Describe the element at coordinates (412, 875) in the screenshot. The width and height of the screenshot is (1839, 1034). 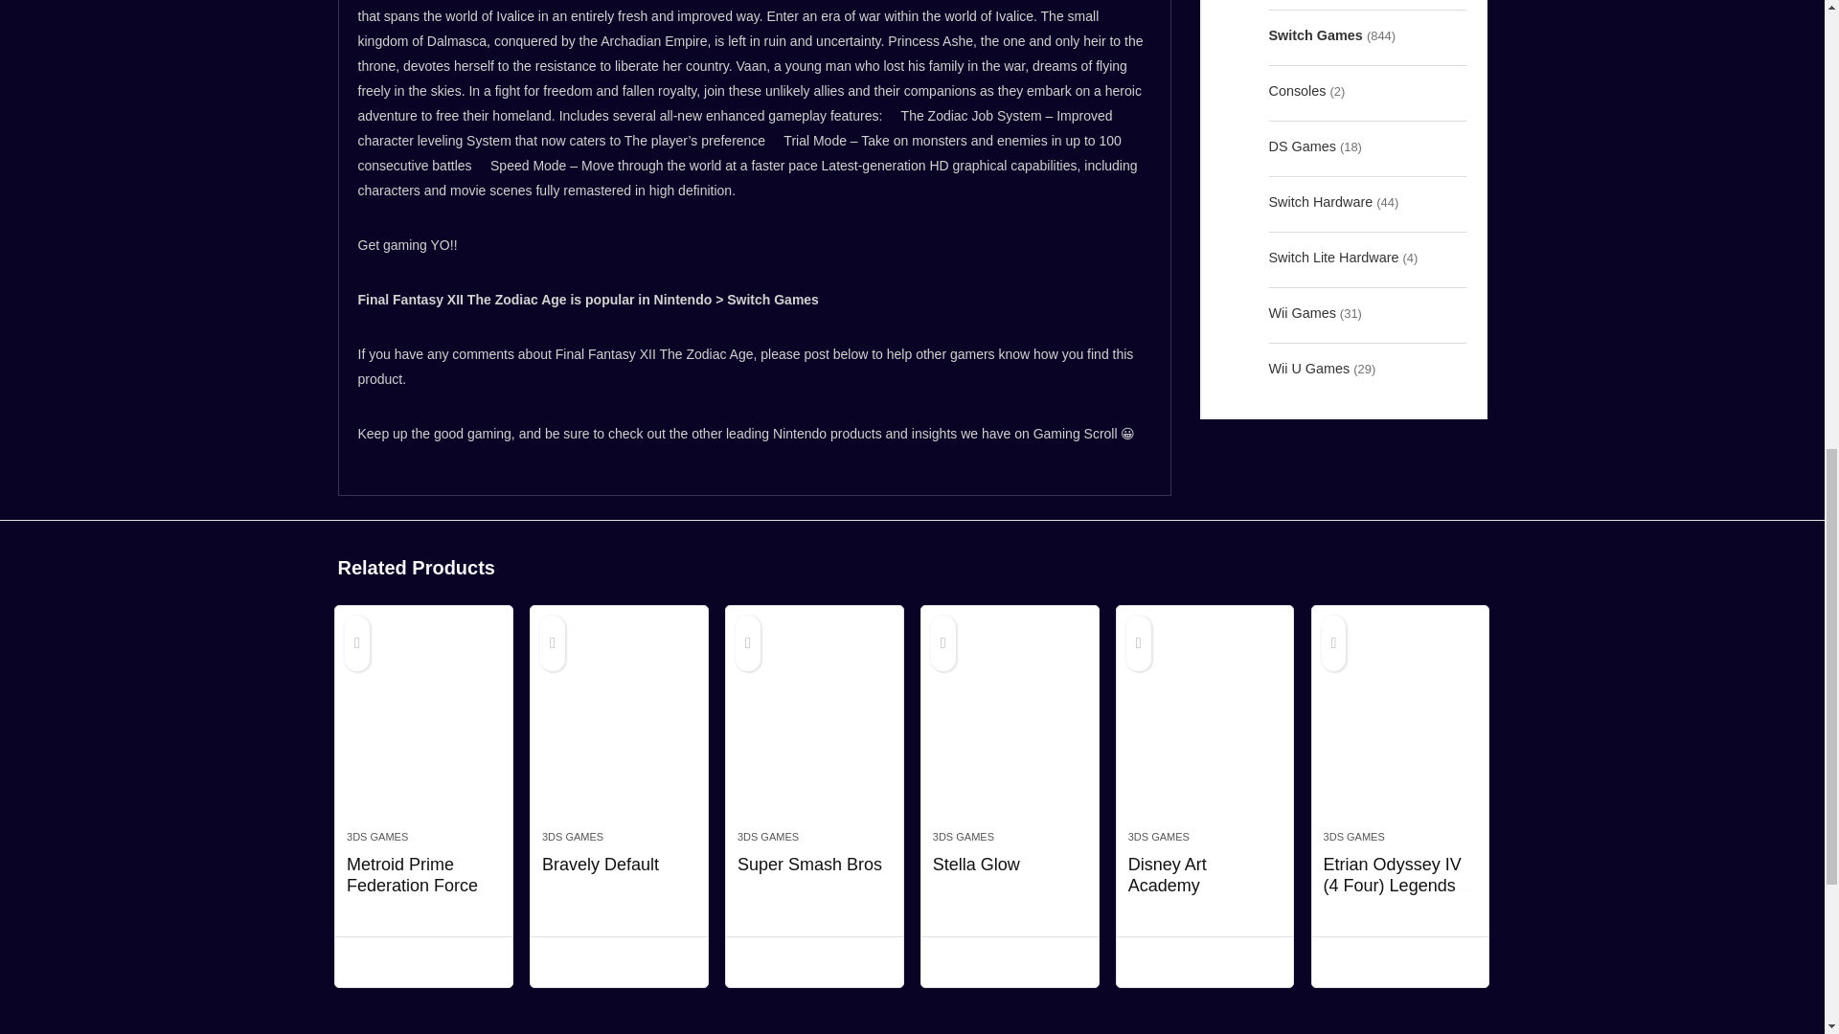
I see `Metroid Prime Federation Force` at that location.